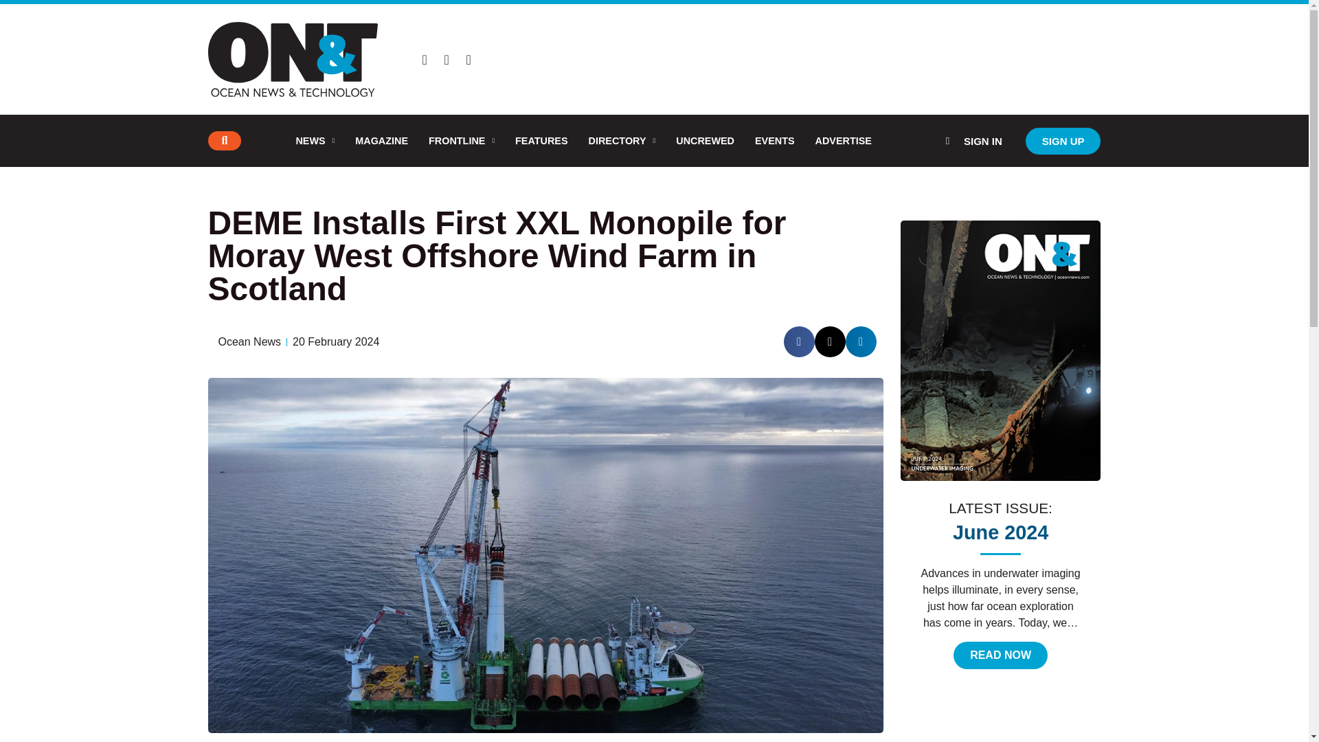  I want to click on UNCREWED, so click(705, 140).